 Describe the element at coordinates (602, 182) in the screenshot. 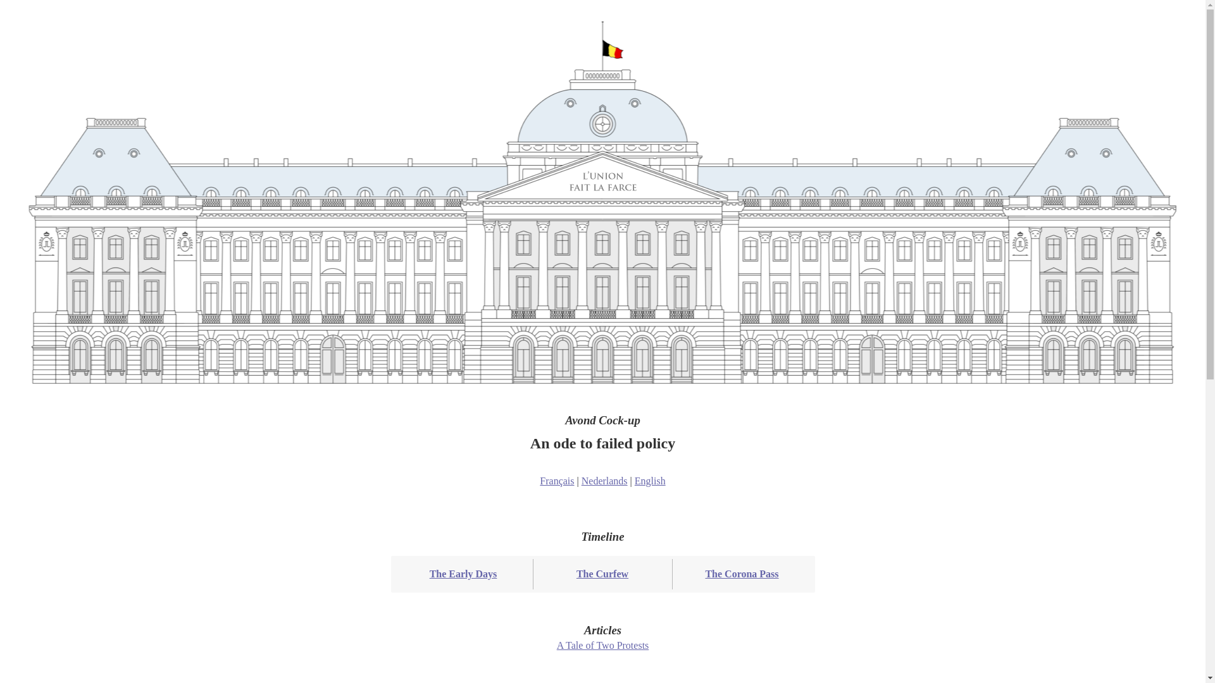

I see `Unity makes the little things more onerous` at that location.